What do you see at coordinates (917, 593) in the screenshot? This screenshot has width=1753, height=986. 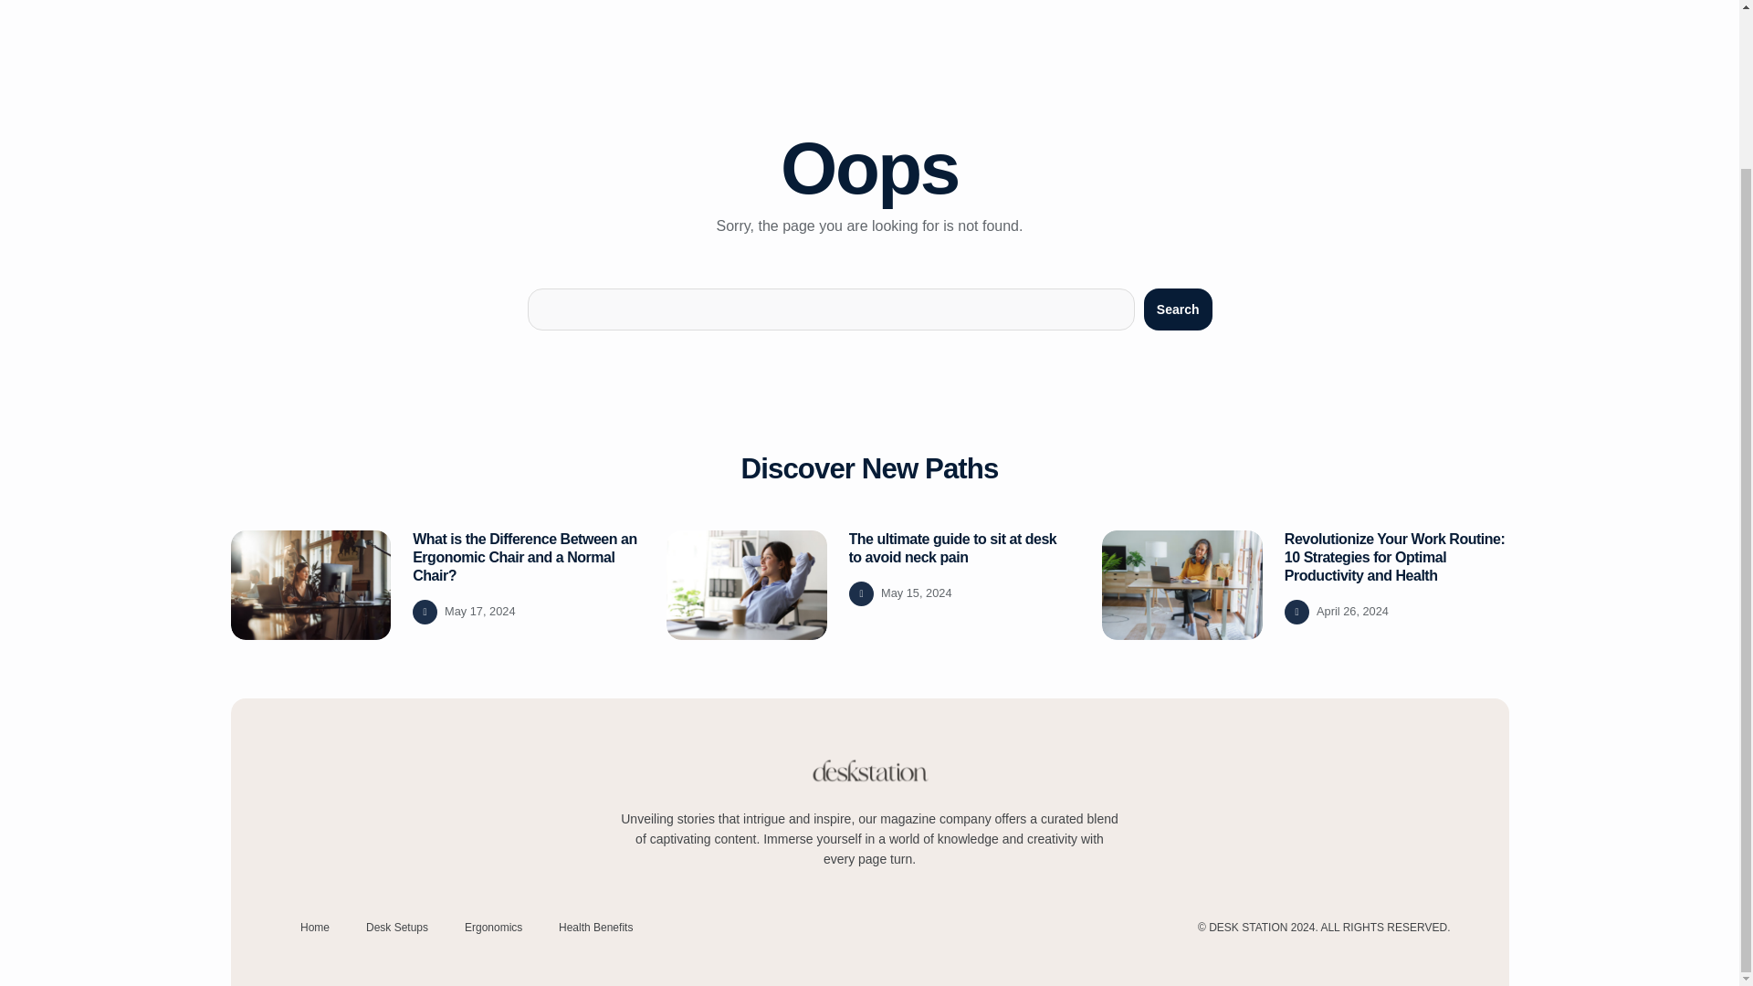 I see `May 15, 2024` at bounding box center [917, 593].